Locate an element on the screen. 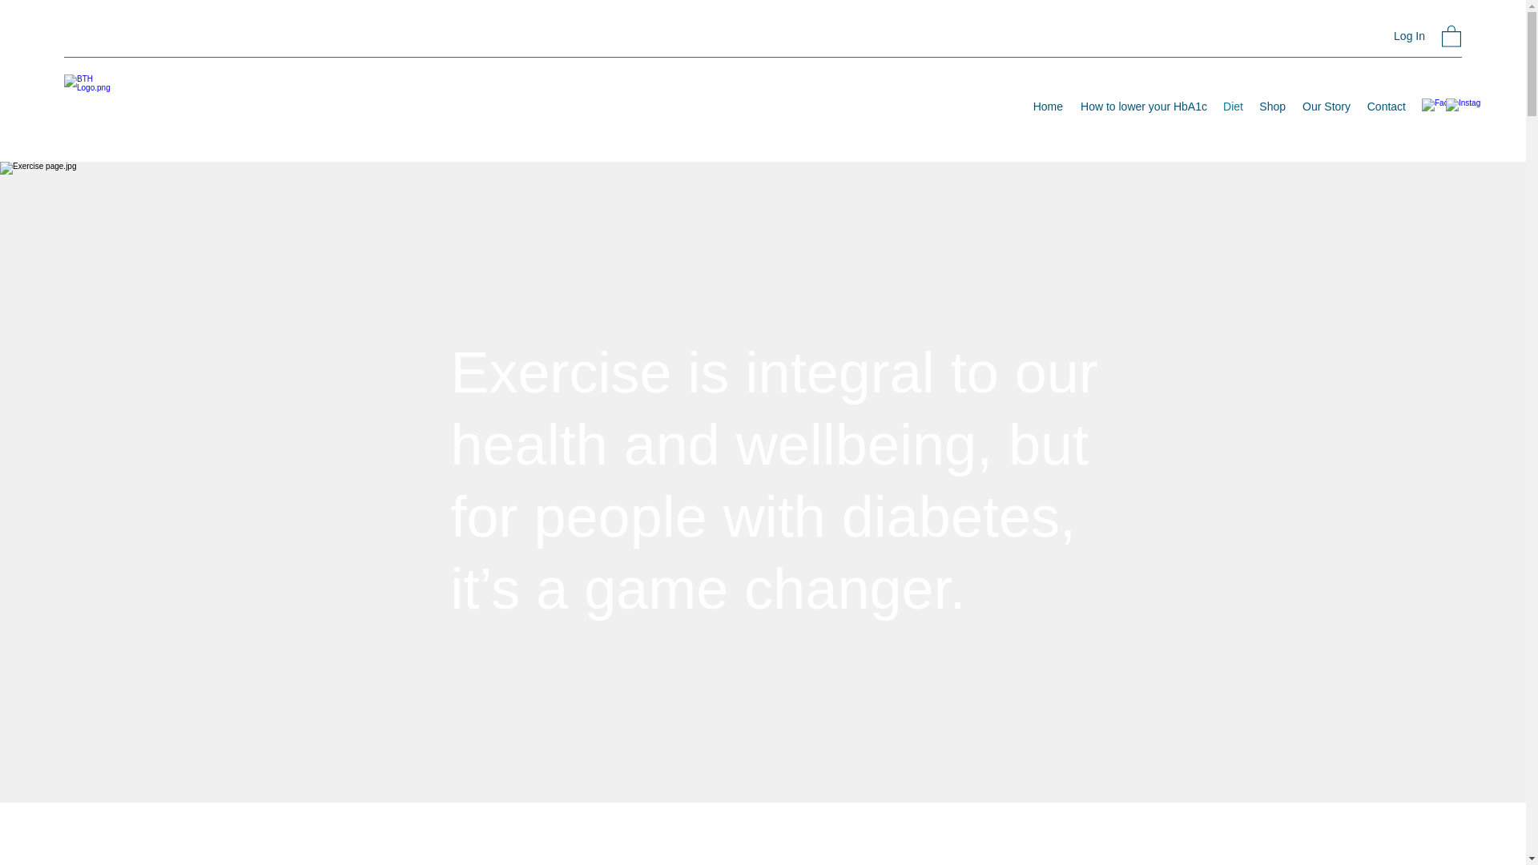 This screenshot has height=865, width=1538. Log In is located at coordinates (1410, 36).